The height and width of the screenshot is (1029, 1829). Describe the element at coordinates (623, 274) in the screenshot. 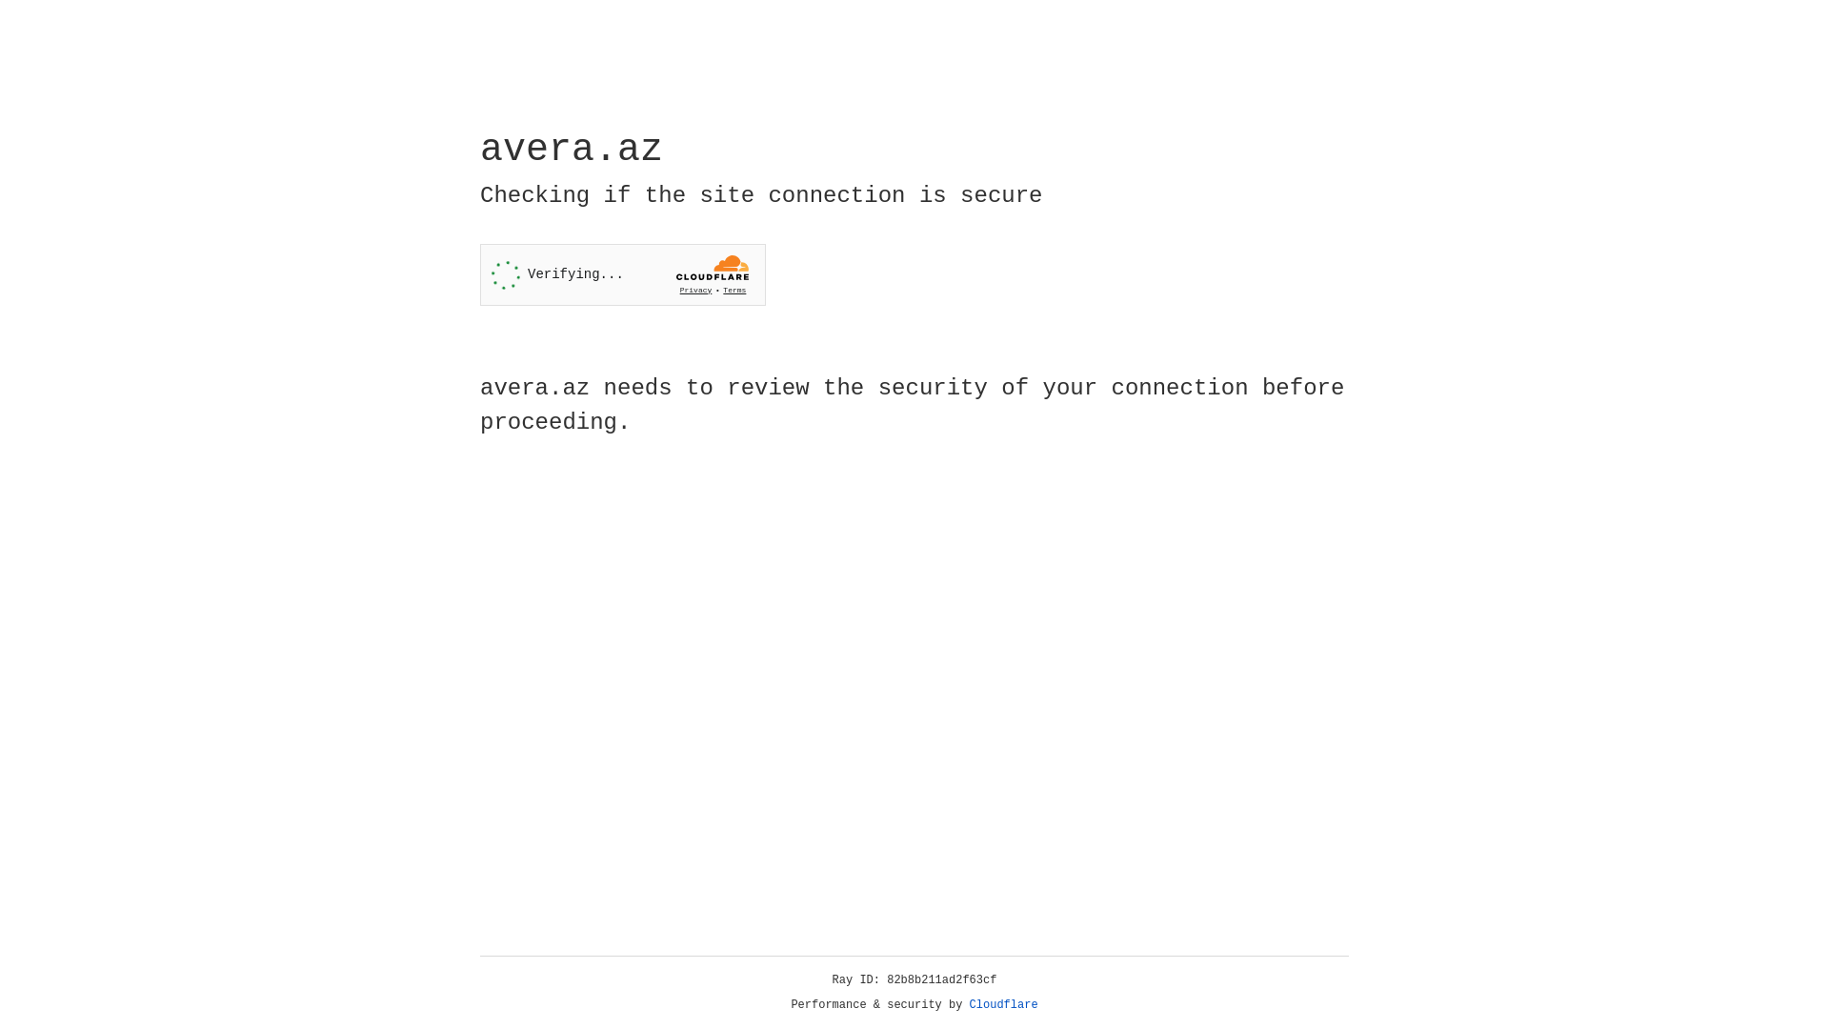

I see `Widget containing a Cloudflare security challenge` at that location.